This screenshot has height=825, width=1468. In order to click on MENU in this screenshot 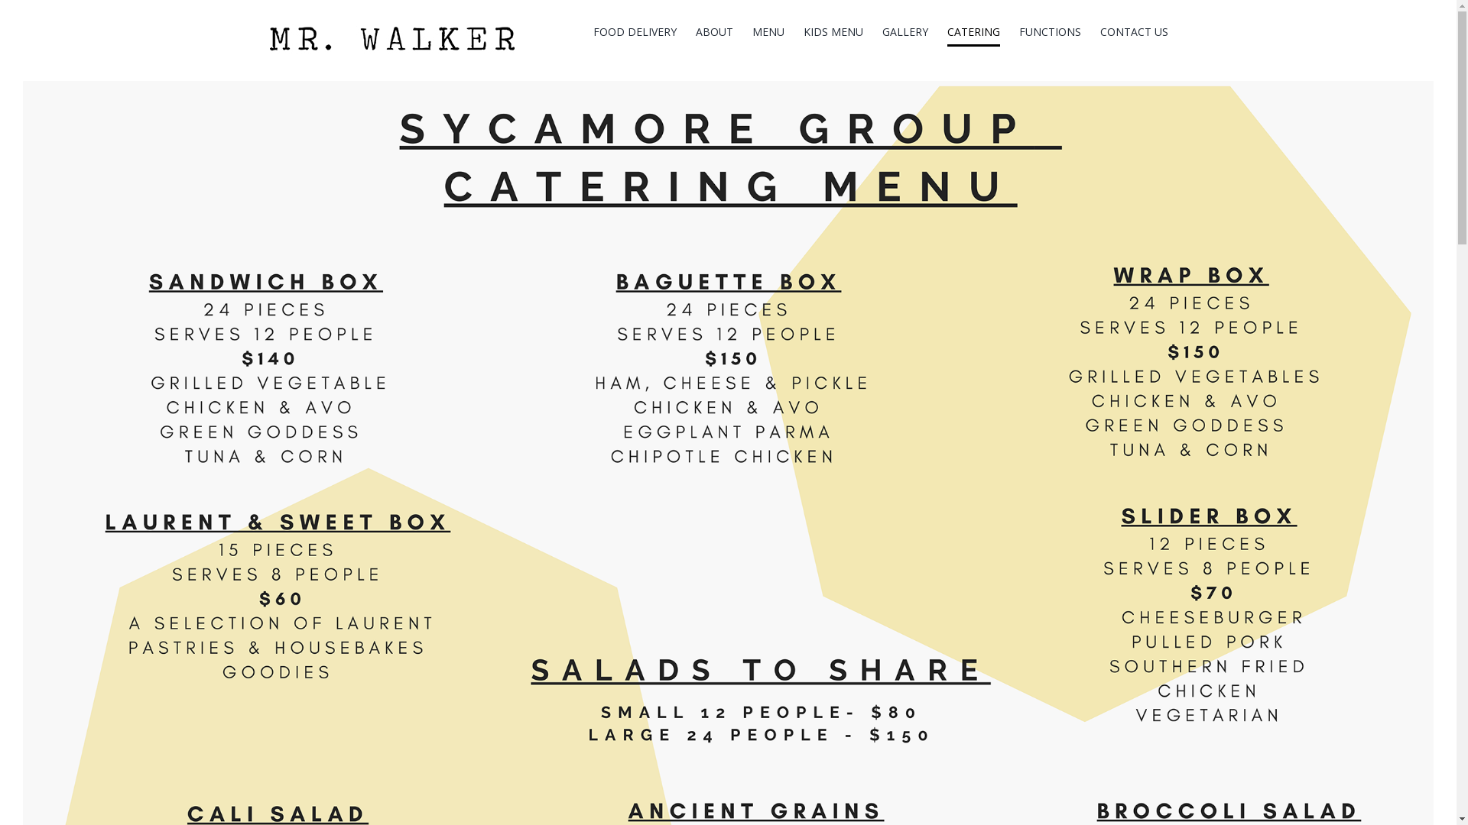, I will do `click(768, 32)`.